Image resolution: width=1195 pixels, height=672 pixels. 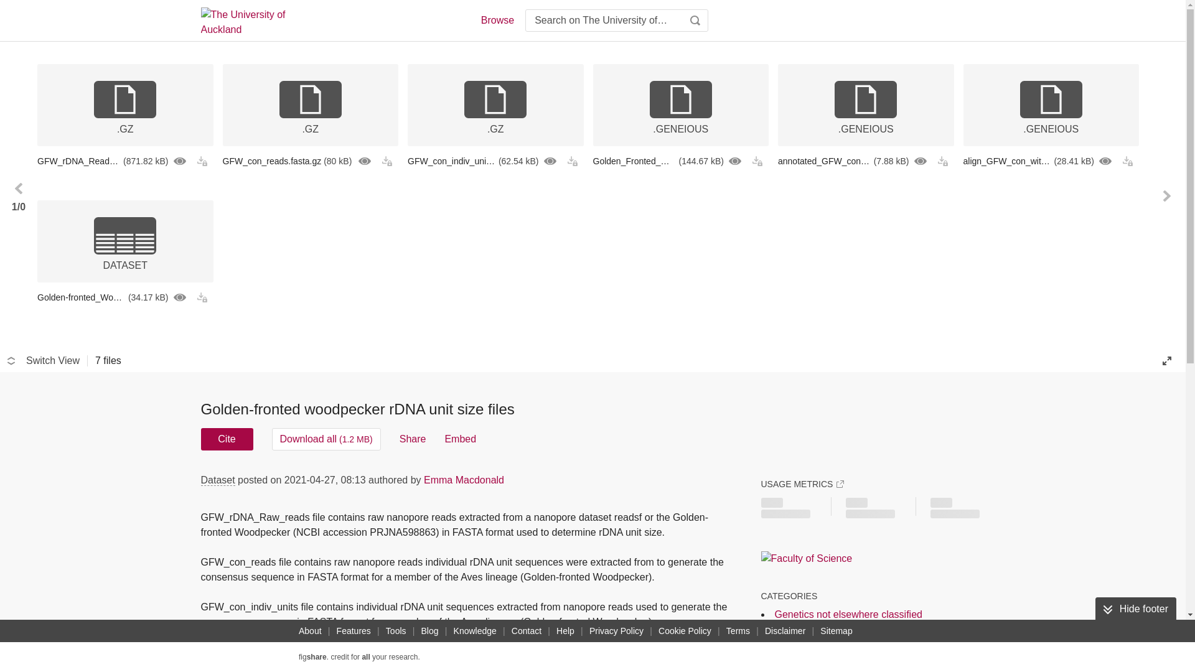 I want to click on Embed, so click(x=460, y=439).